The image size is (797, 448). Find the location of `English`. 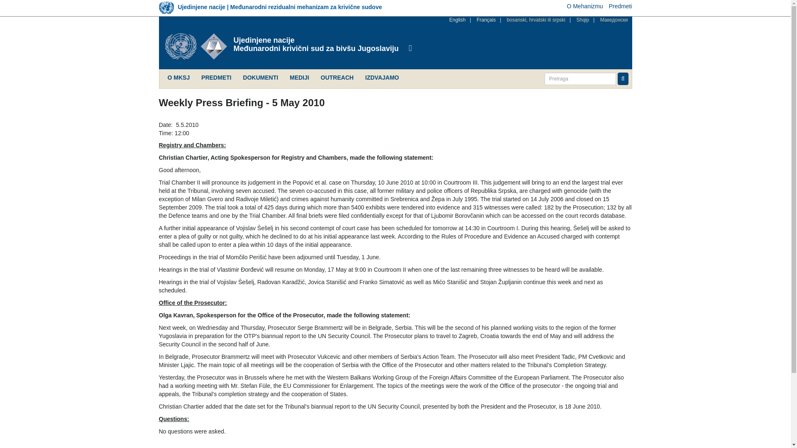

English is located at coordinates (457, 20).